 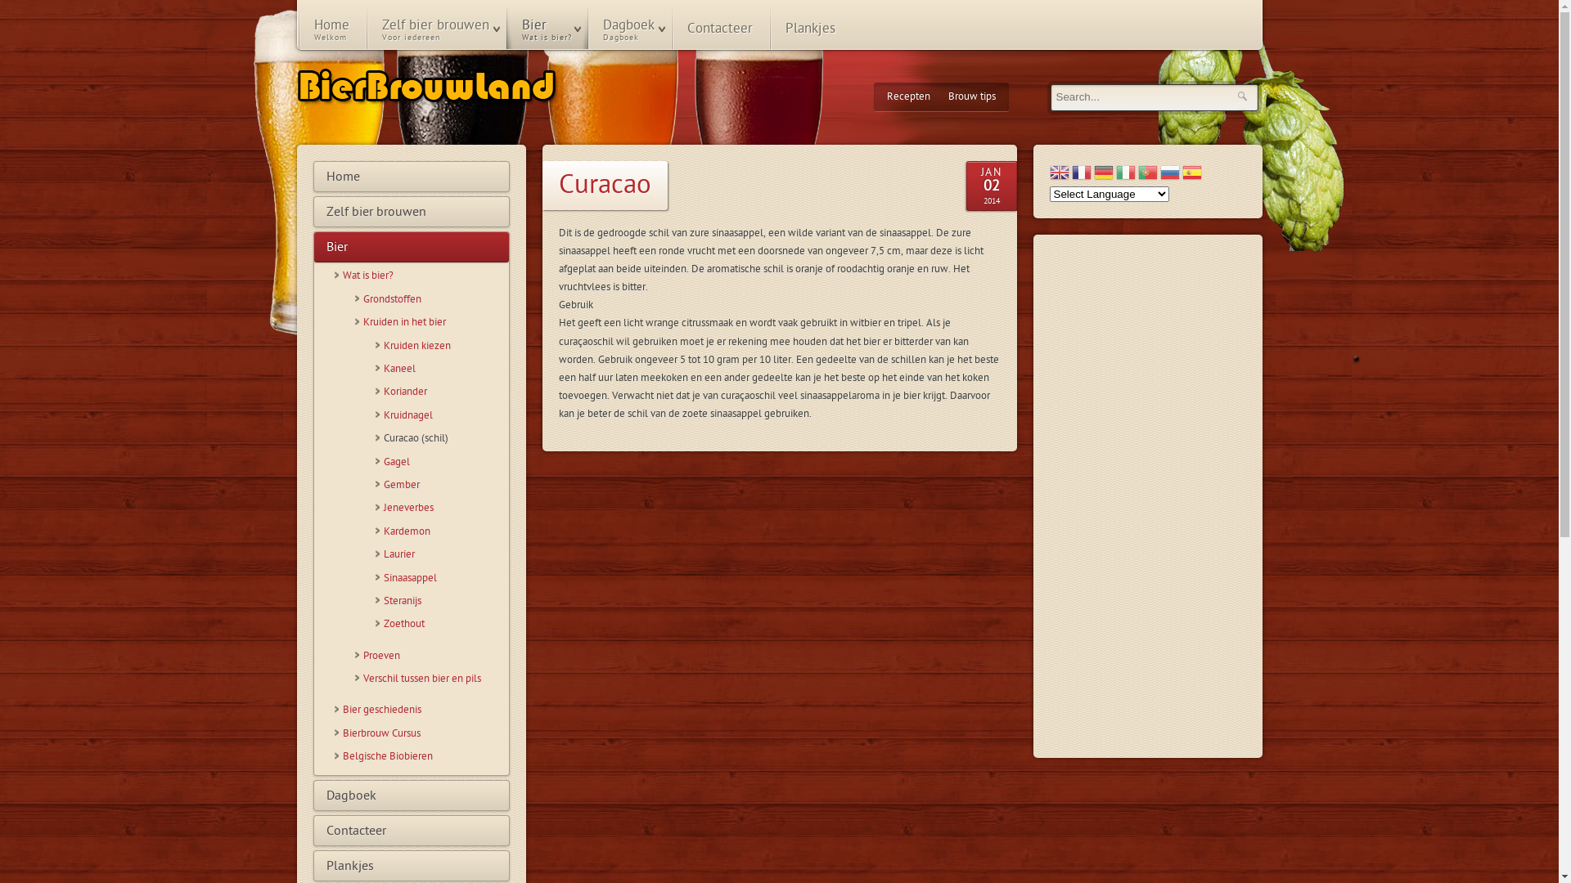 I want to click on Zelf bier brouwen
Voor iedereen, so click(x=435, y=29).